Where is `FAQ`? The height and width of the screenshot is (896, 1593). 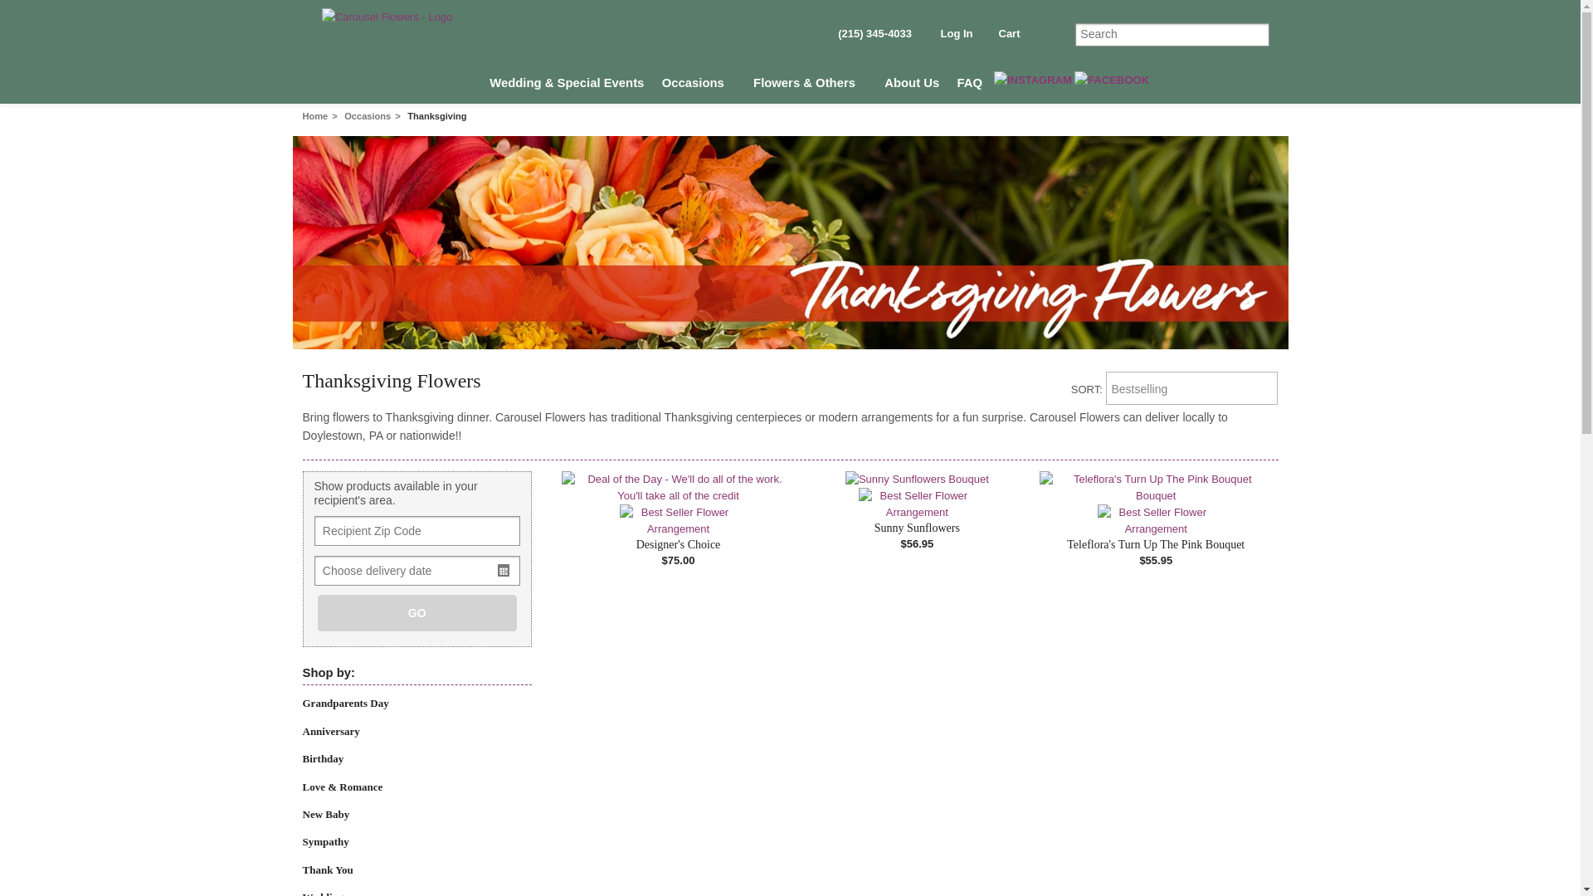
FAQ is located at coordinates (969, 85).